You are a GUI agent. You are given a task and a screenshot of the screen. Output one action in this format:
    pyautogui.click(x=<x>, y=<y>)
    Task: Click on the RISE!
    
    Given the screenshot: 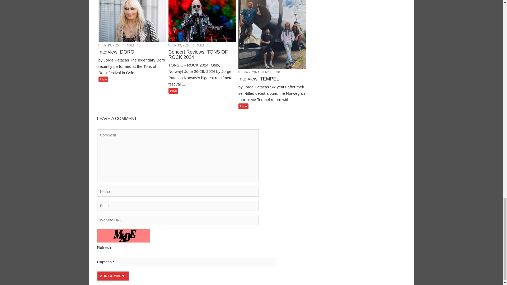 What is the action you would take?
    pyautogui.click(x=268, y=72)
    